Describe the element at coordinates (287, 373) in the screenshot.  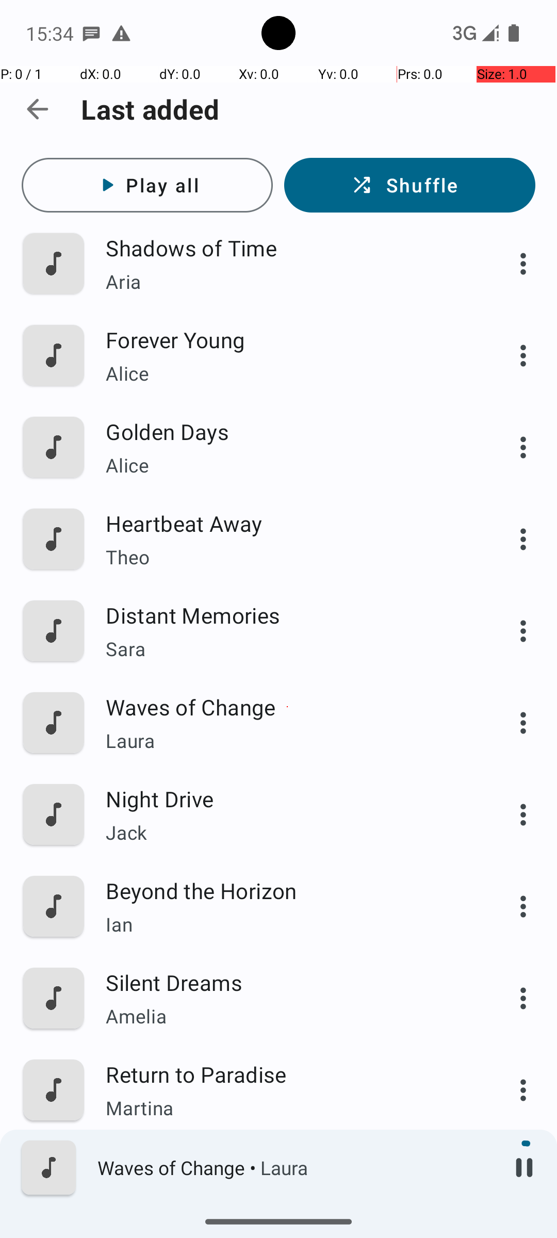
I see `Alice` at that location.